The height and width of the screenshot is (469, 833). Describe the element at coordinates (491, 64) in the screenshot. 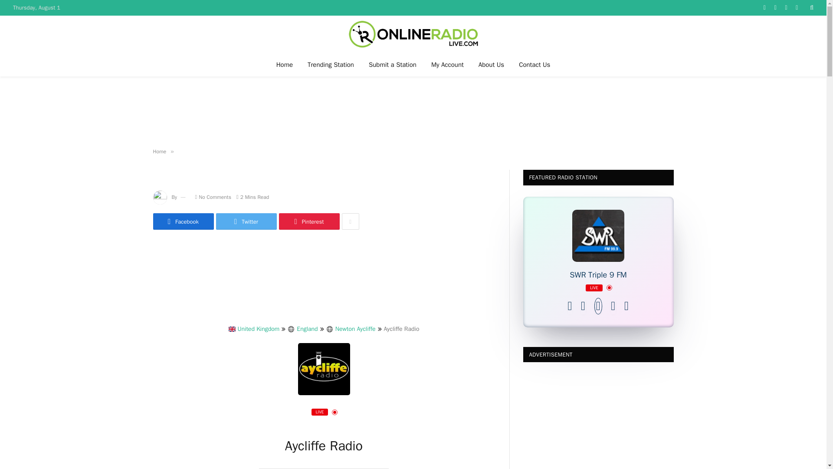

I see `About Us` at that location.